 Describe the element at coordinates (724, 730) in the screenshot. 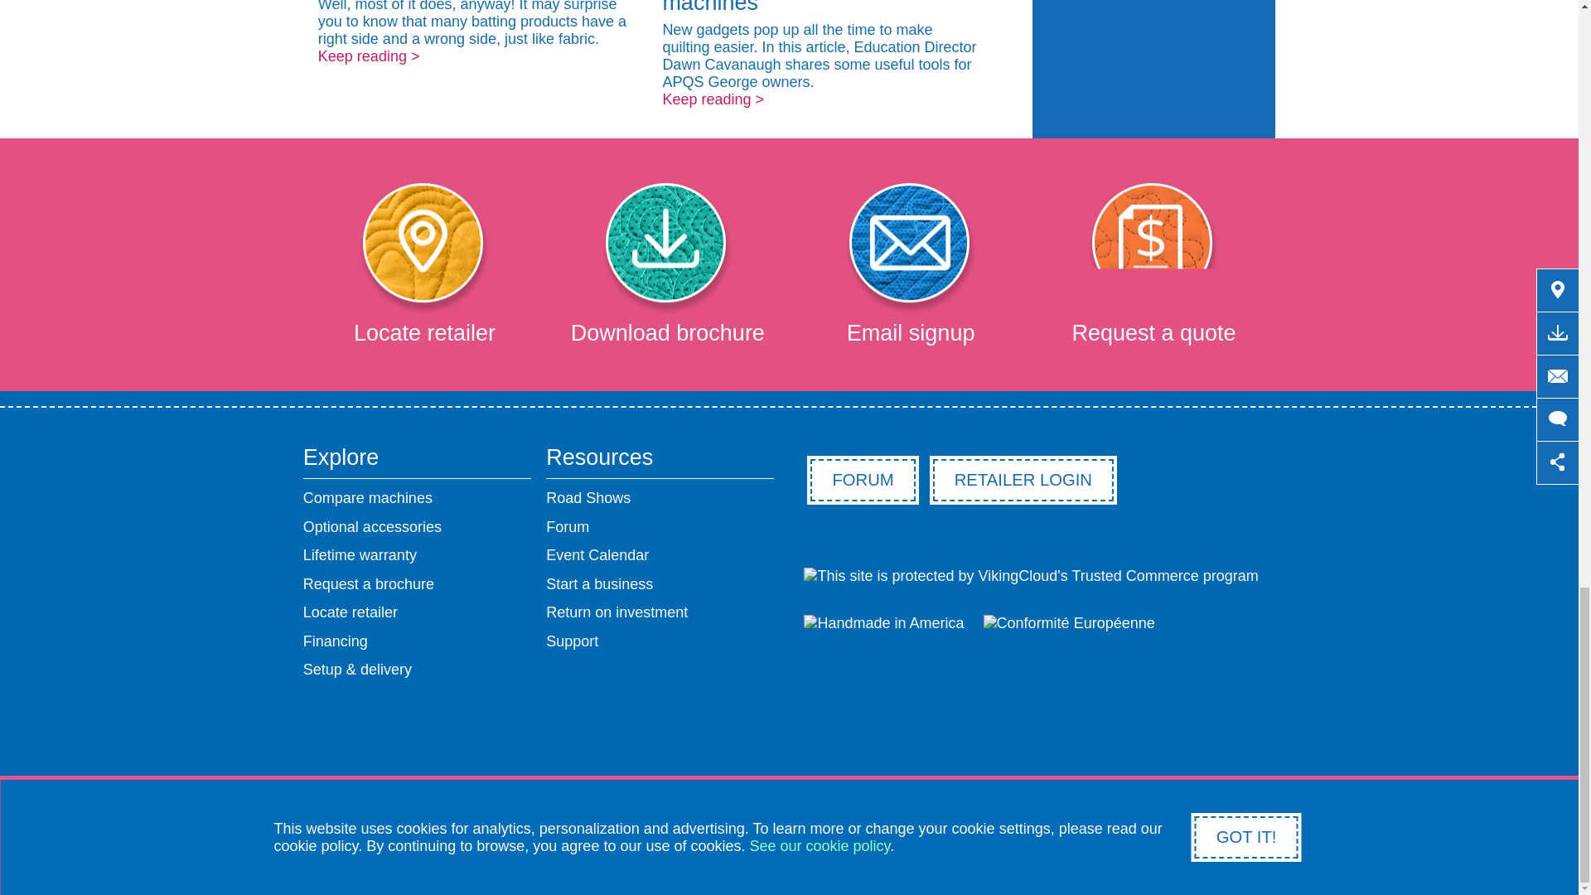

I see `Pinterest` at that location.